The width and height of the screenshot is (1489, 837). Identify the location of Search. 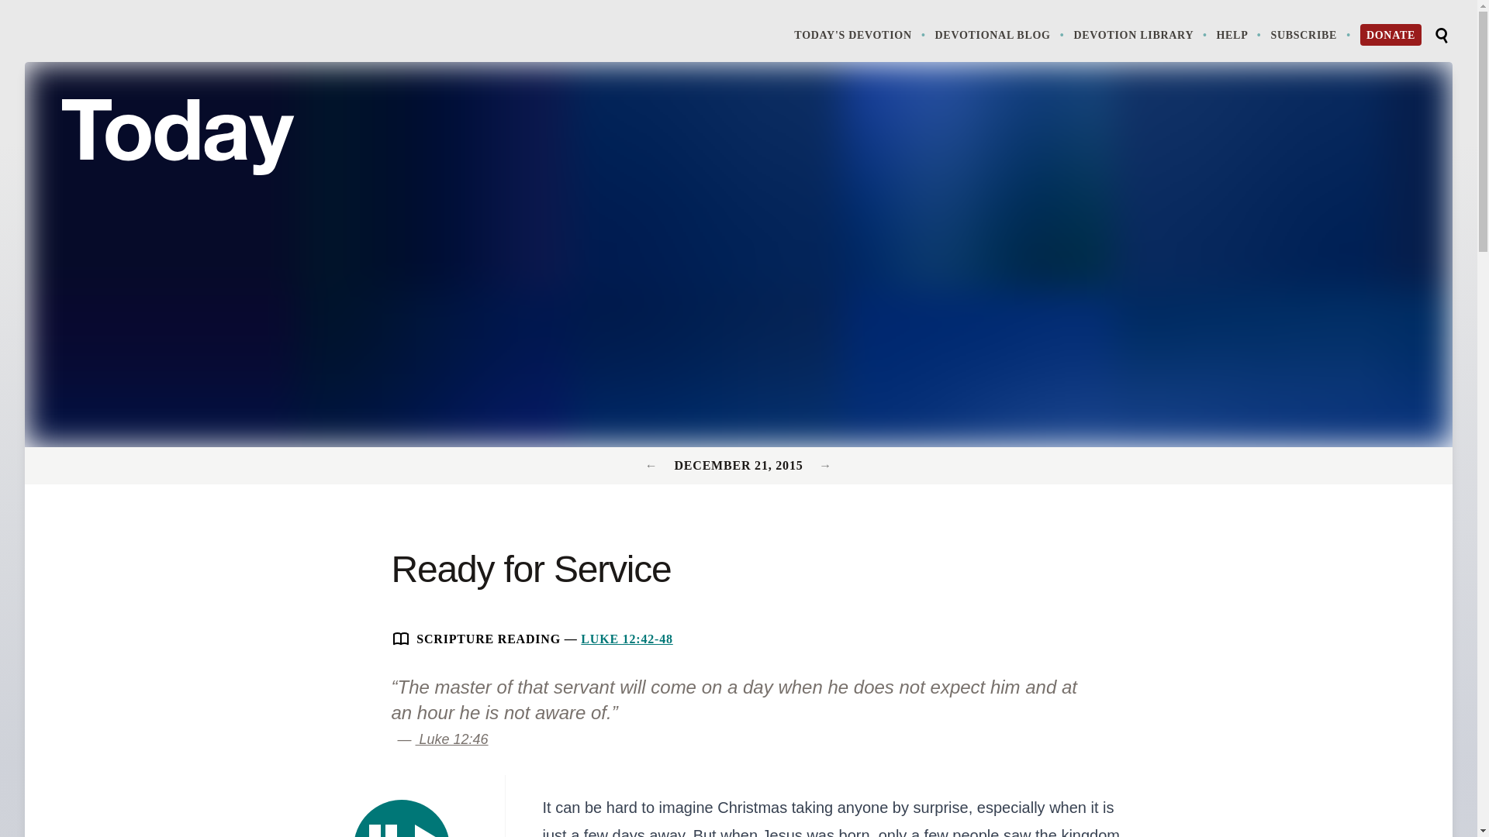
(1441, 36).